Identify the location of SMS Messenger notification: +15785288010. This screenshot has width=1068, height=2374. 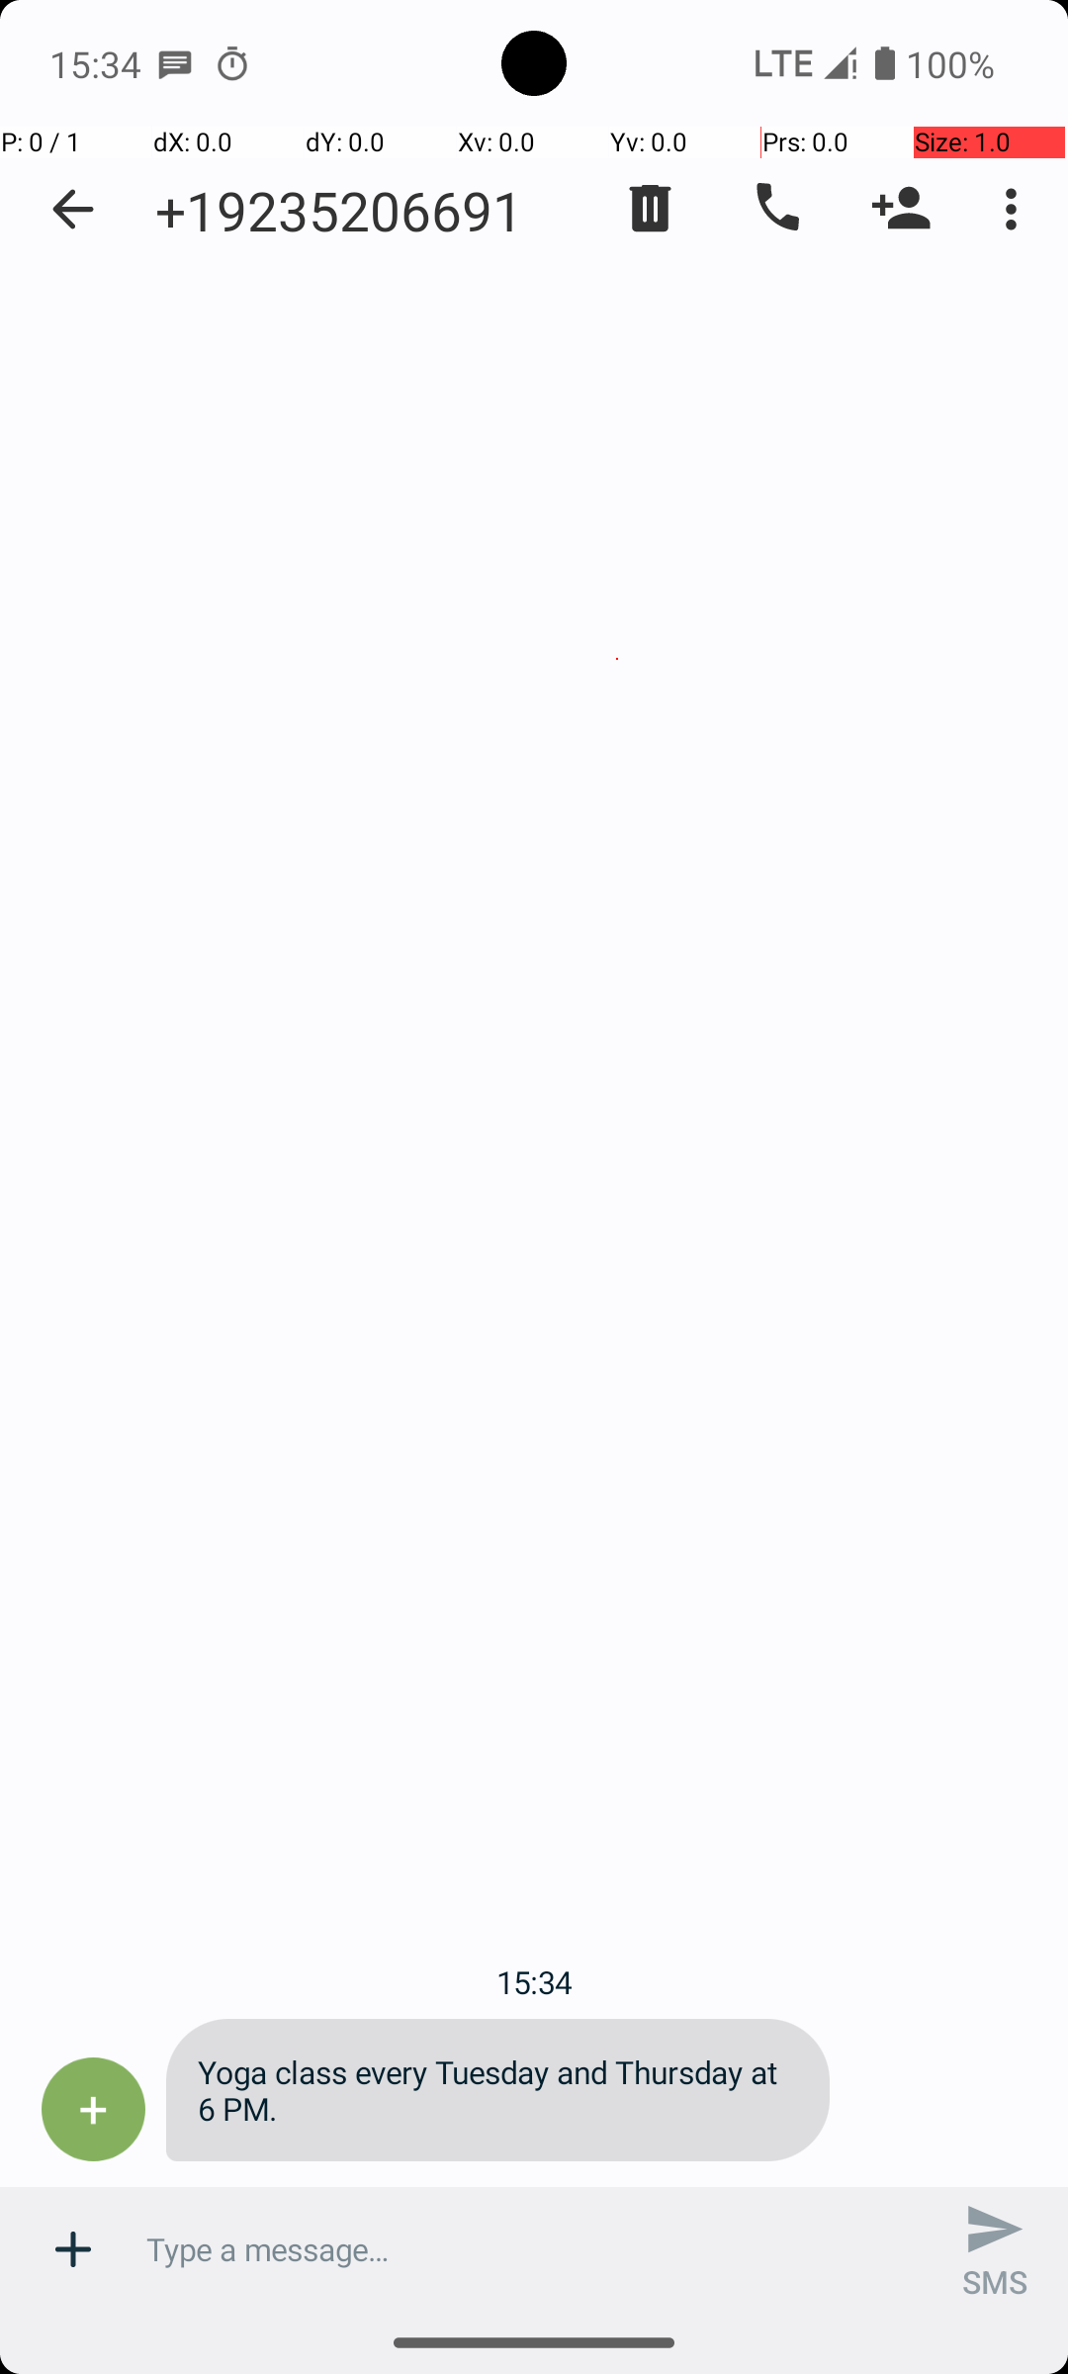
(175, 63).